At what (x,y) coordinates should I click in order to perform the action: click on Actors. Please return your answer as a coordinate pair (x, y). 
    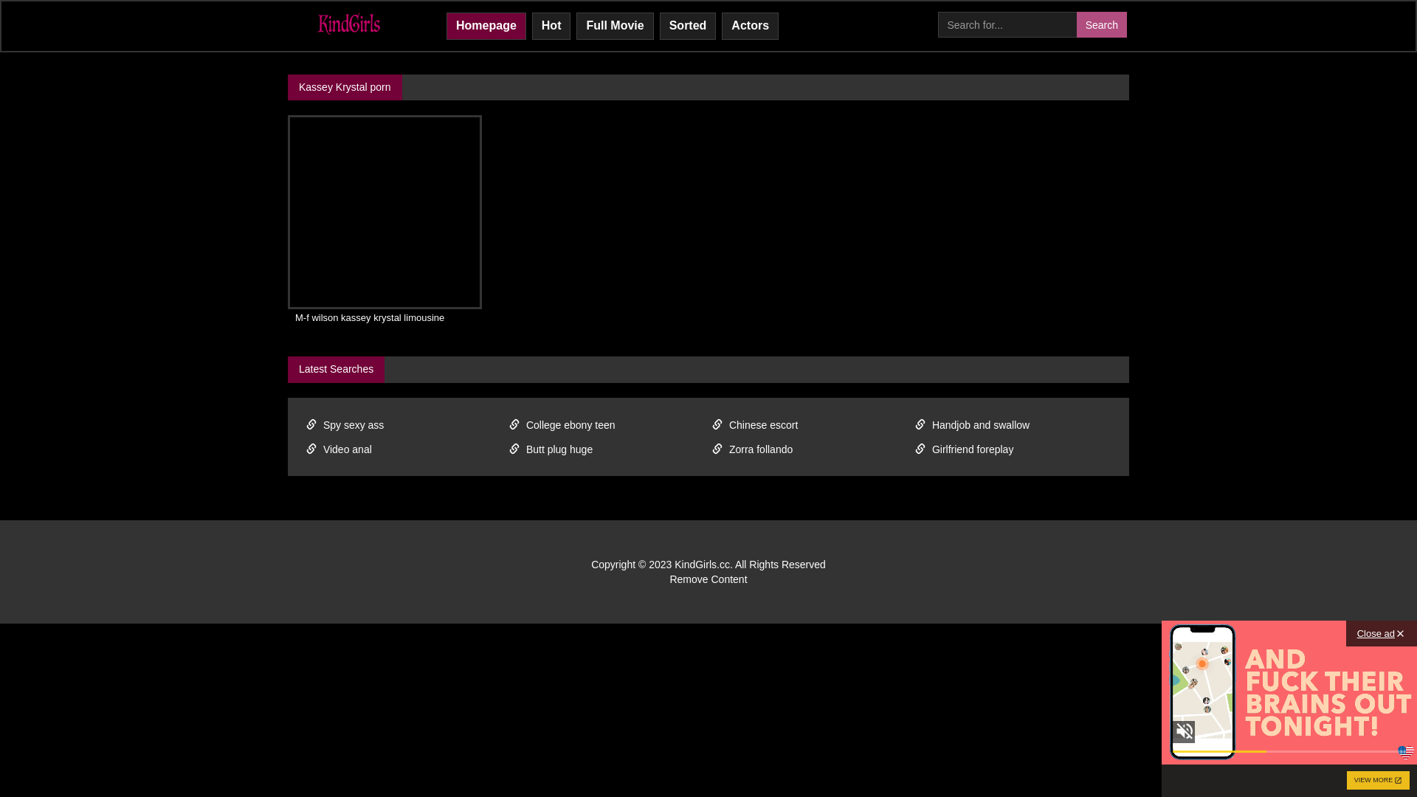
    Looking at the image, I should click on (750, 27).